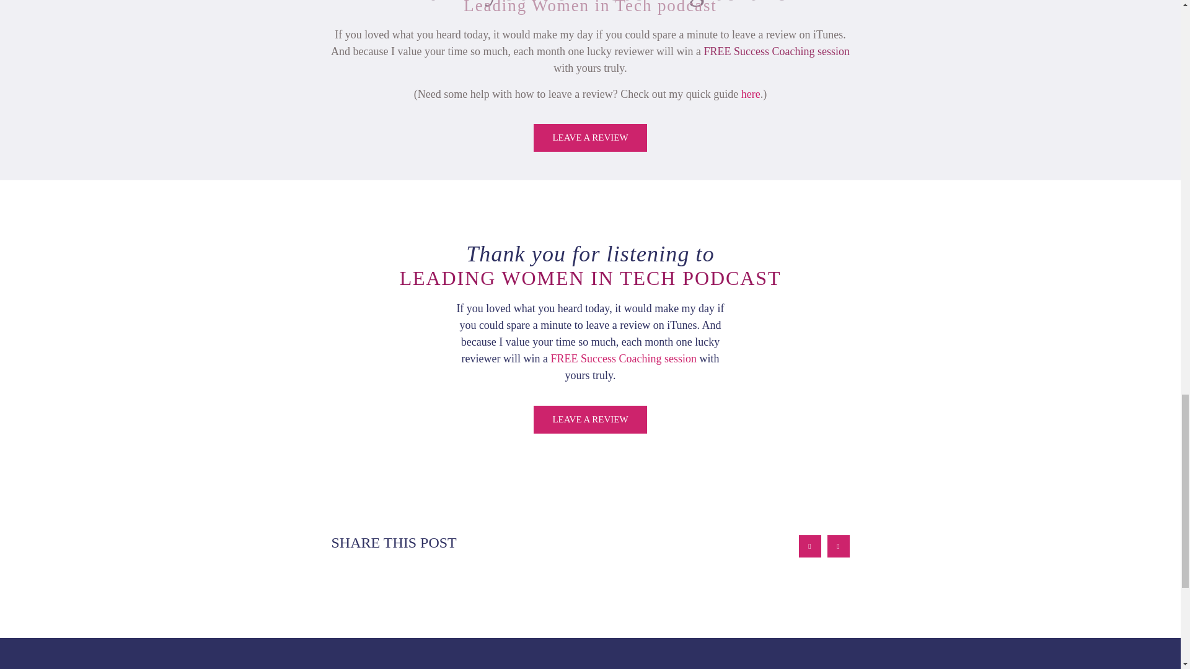 This screenshot has height=669, width=1190. I want to click on LEAVE A REVIEW, so click(589, 138).